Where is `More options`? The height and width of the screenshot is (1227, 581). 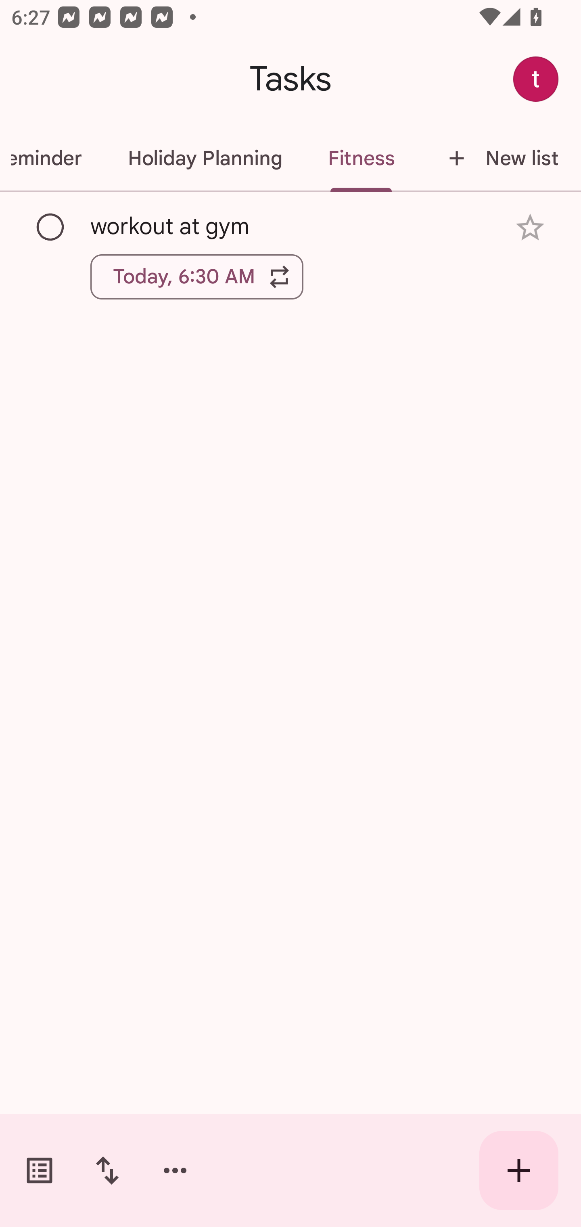 More options is located at coordinates (175, 1170).